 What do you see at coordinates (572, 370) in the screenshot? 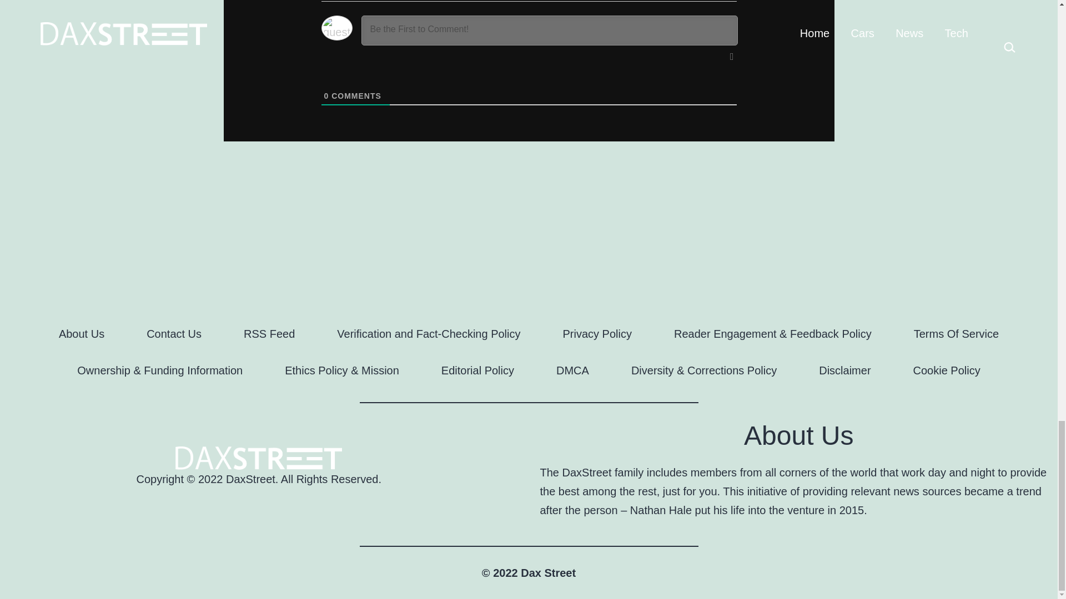
I see `DMCA` at bounding box center [572, 370].